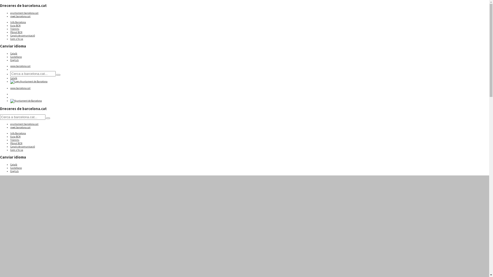 The height and width of the screenshot is (277, 493). I want to click on English, so click(14, 171).